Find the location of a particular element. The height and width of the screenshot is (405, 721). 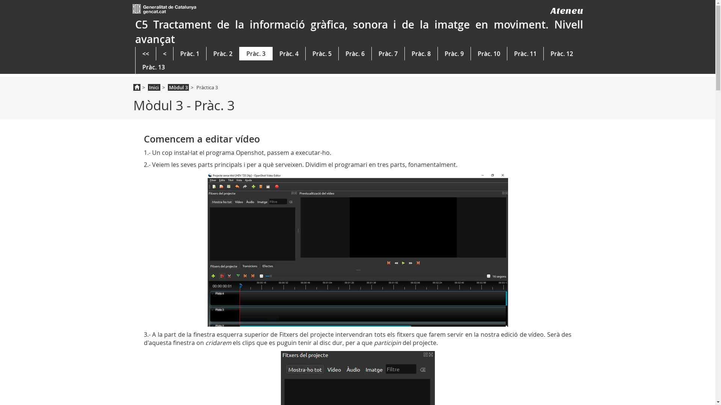

Inici is located at coordinates (154, 87).